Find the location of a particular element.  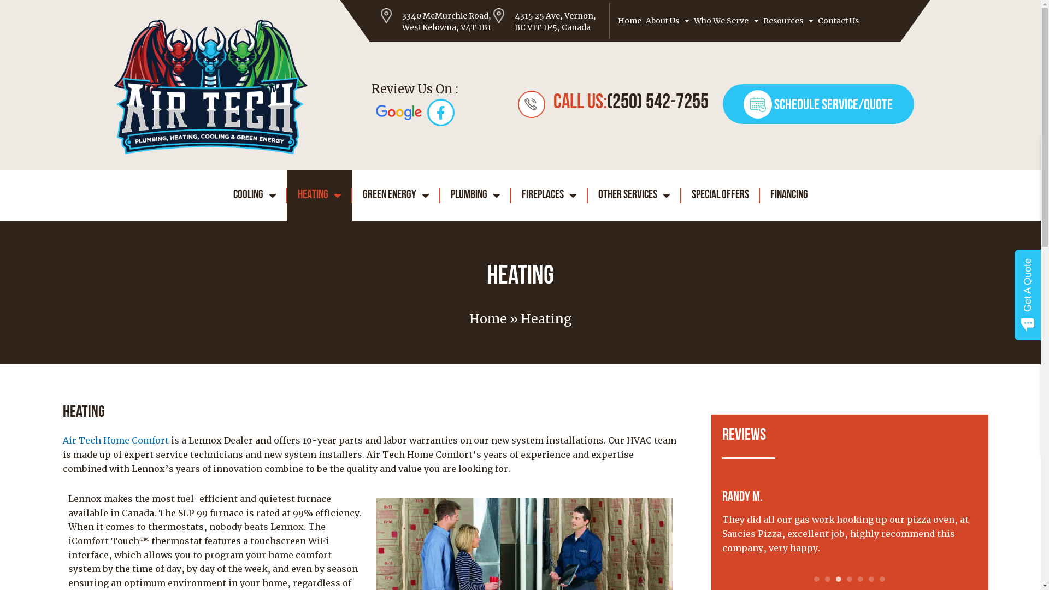

HEATING is located at coordinates (319, 196).